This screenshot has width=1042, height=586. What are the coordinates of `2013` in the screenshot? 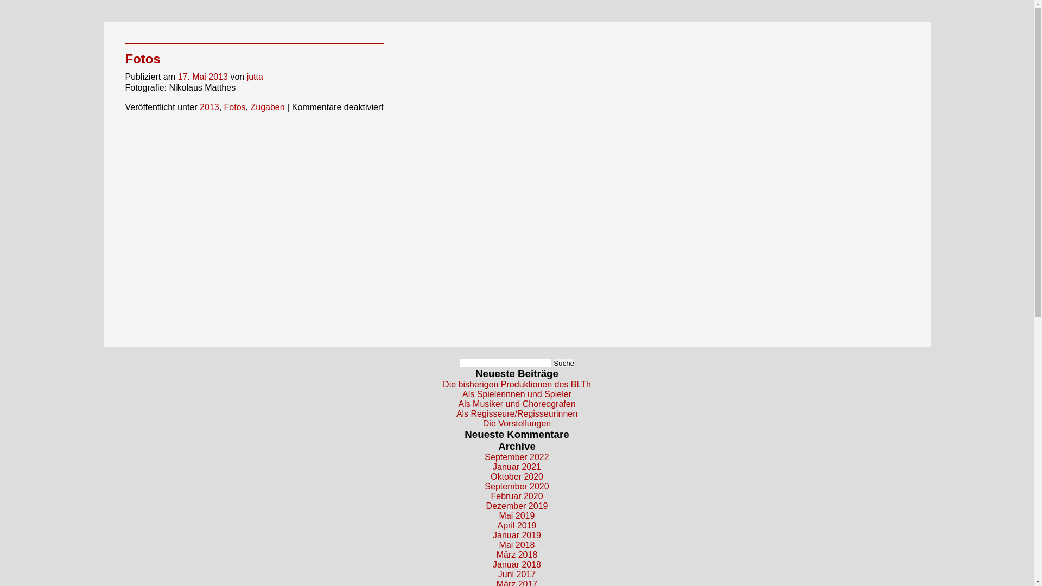 It's located at (209, 107).